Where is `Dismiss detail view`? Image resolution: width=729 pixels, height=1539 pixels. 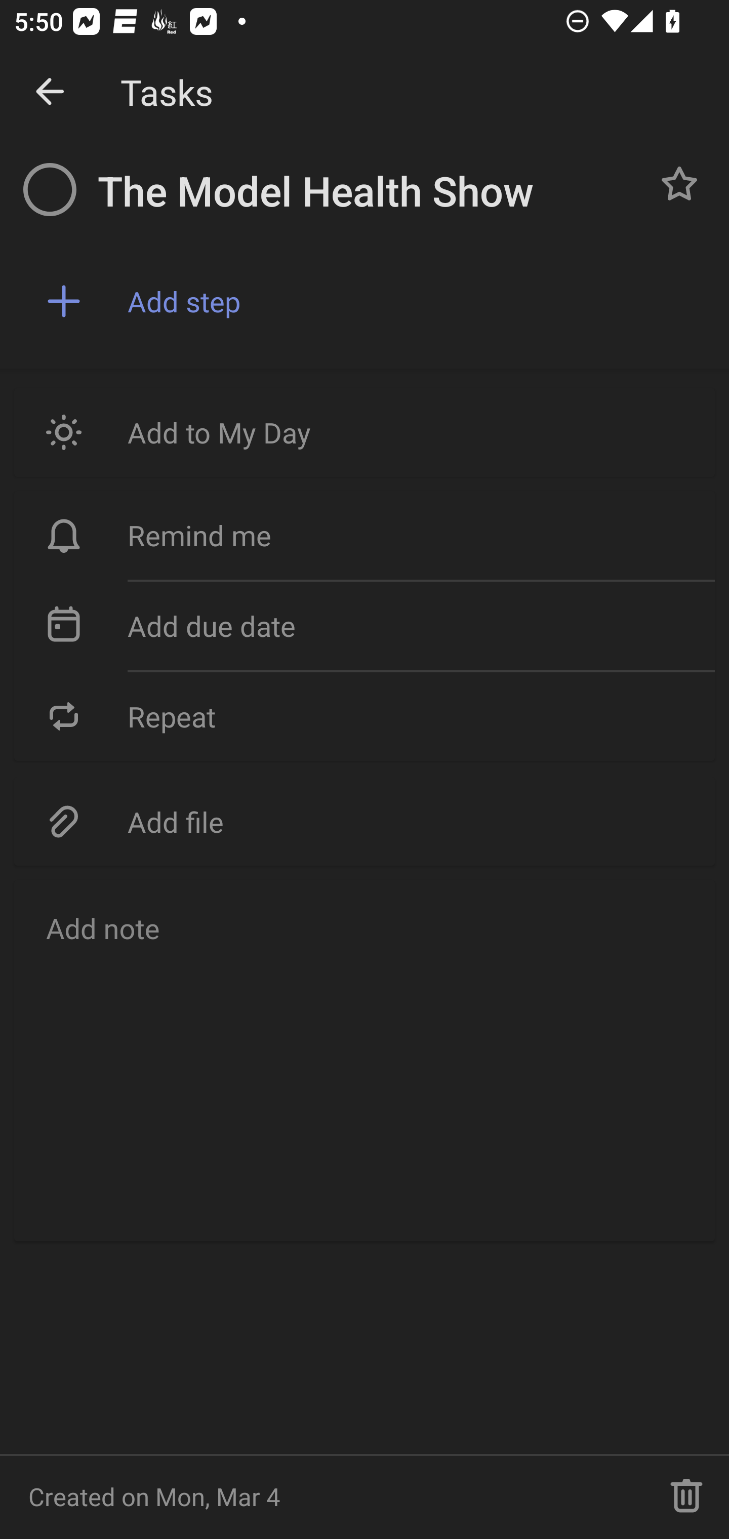
Dismiss detail view is located at coordinates (50, 92).